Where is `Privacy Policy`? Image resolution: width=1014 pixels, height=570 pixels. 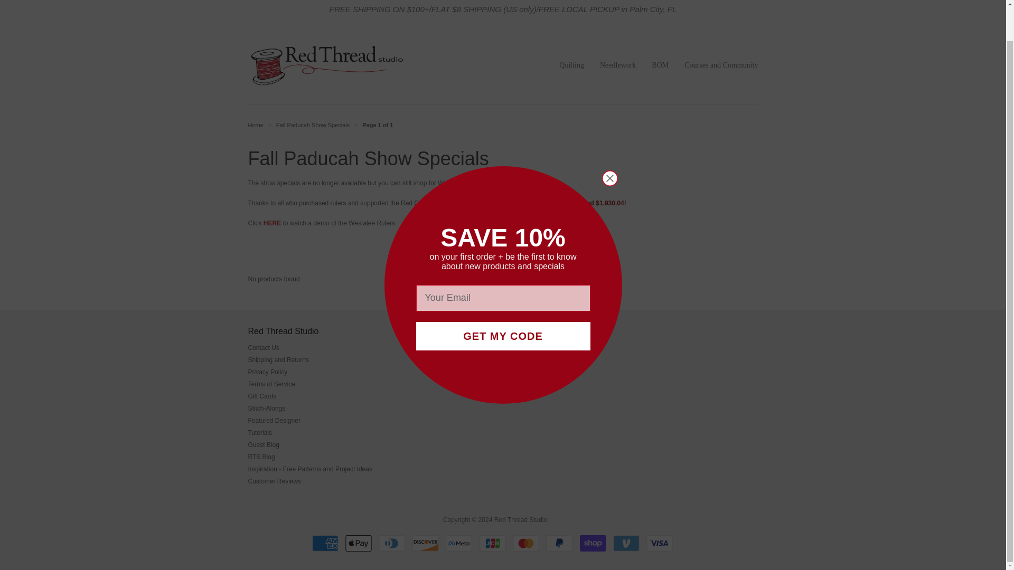
Privacy Policy is located at coordinates (268, 372).